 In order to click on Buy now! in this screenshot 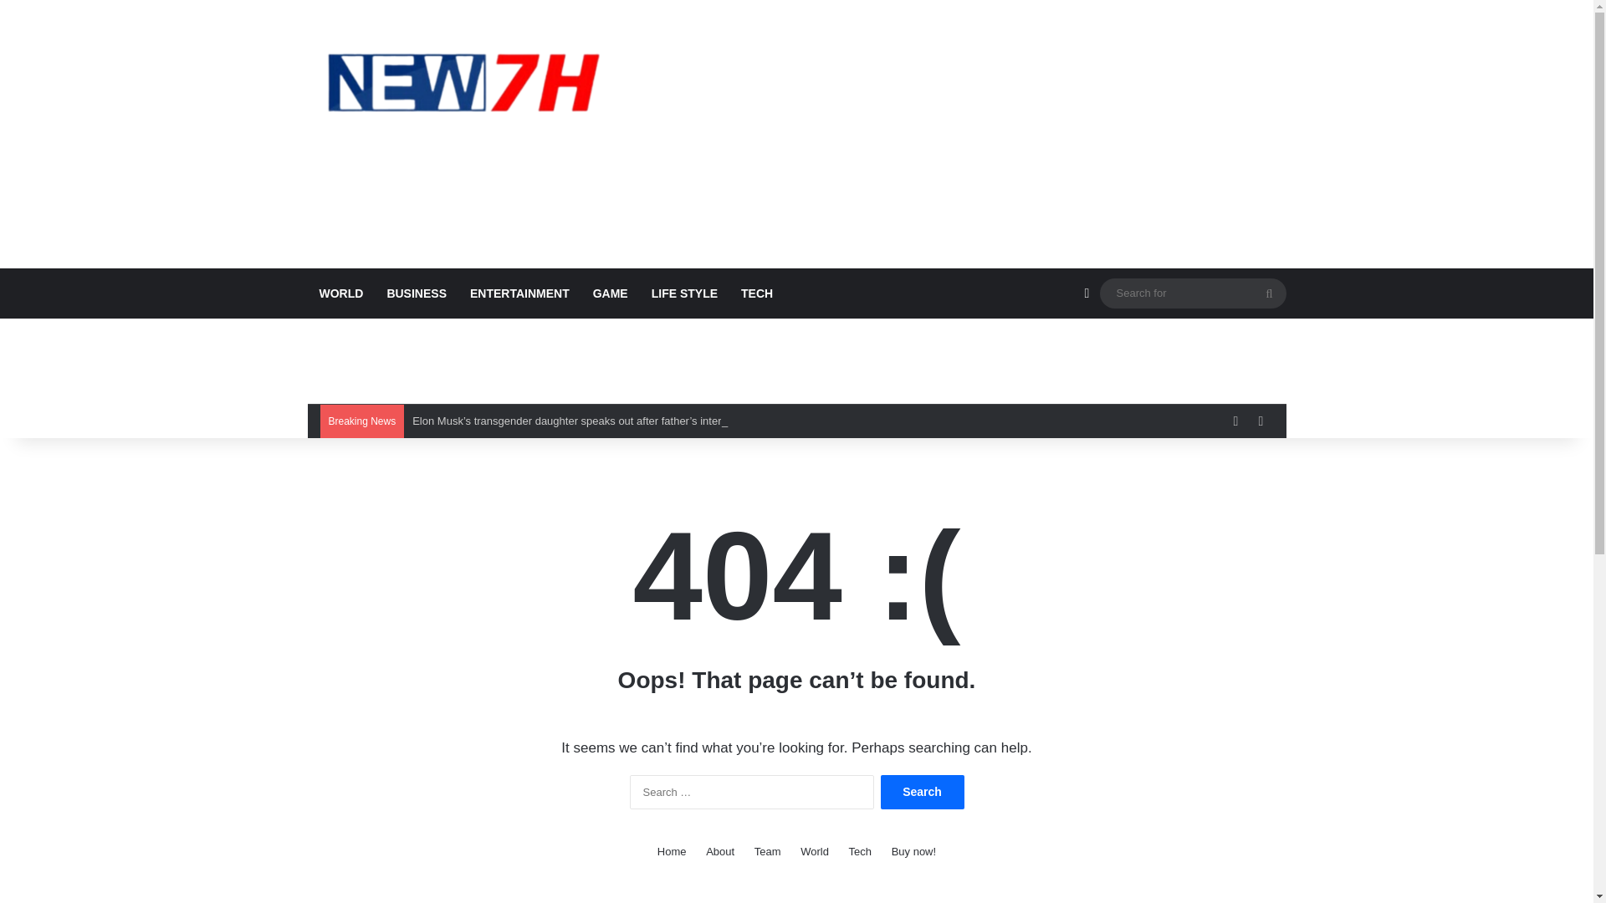, I will do `click(913, 851)`.